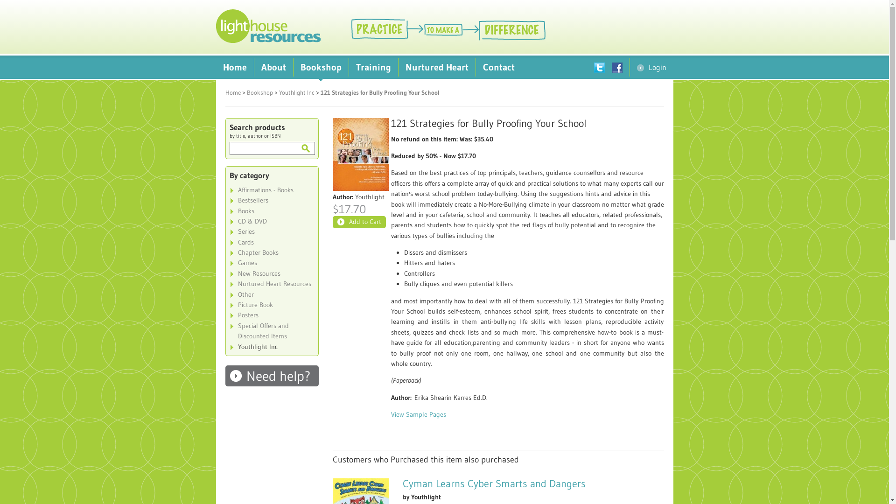  What do you see at coordinates (259, 92) in the screenshot?
I see `Bookshop` at bounding box center [259, 92].